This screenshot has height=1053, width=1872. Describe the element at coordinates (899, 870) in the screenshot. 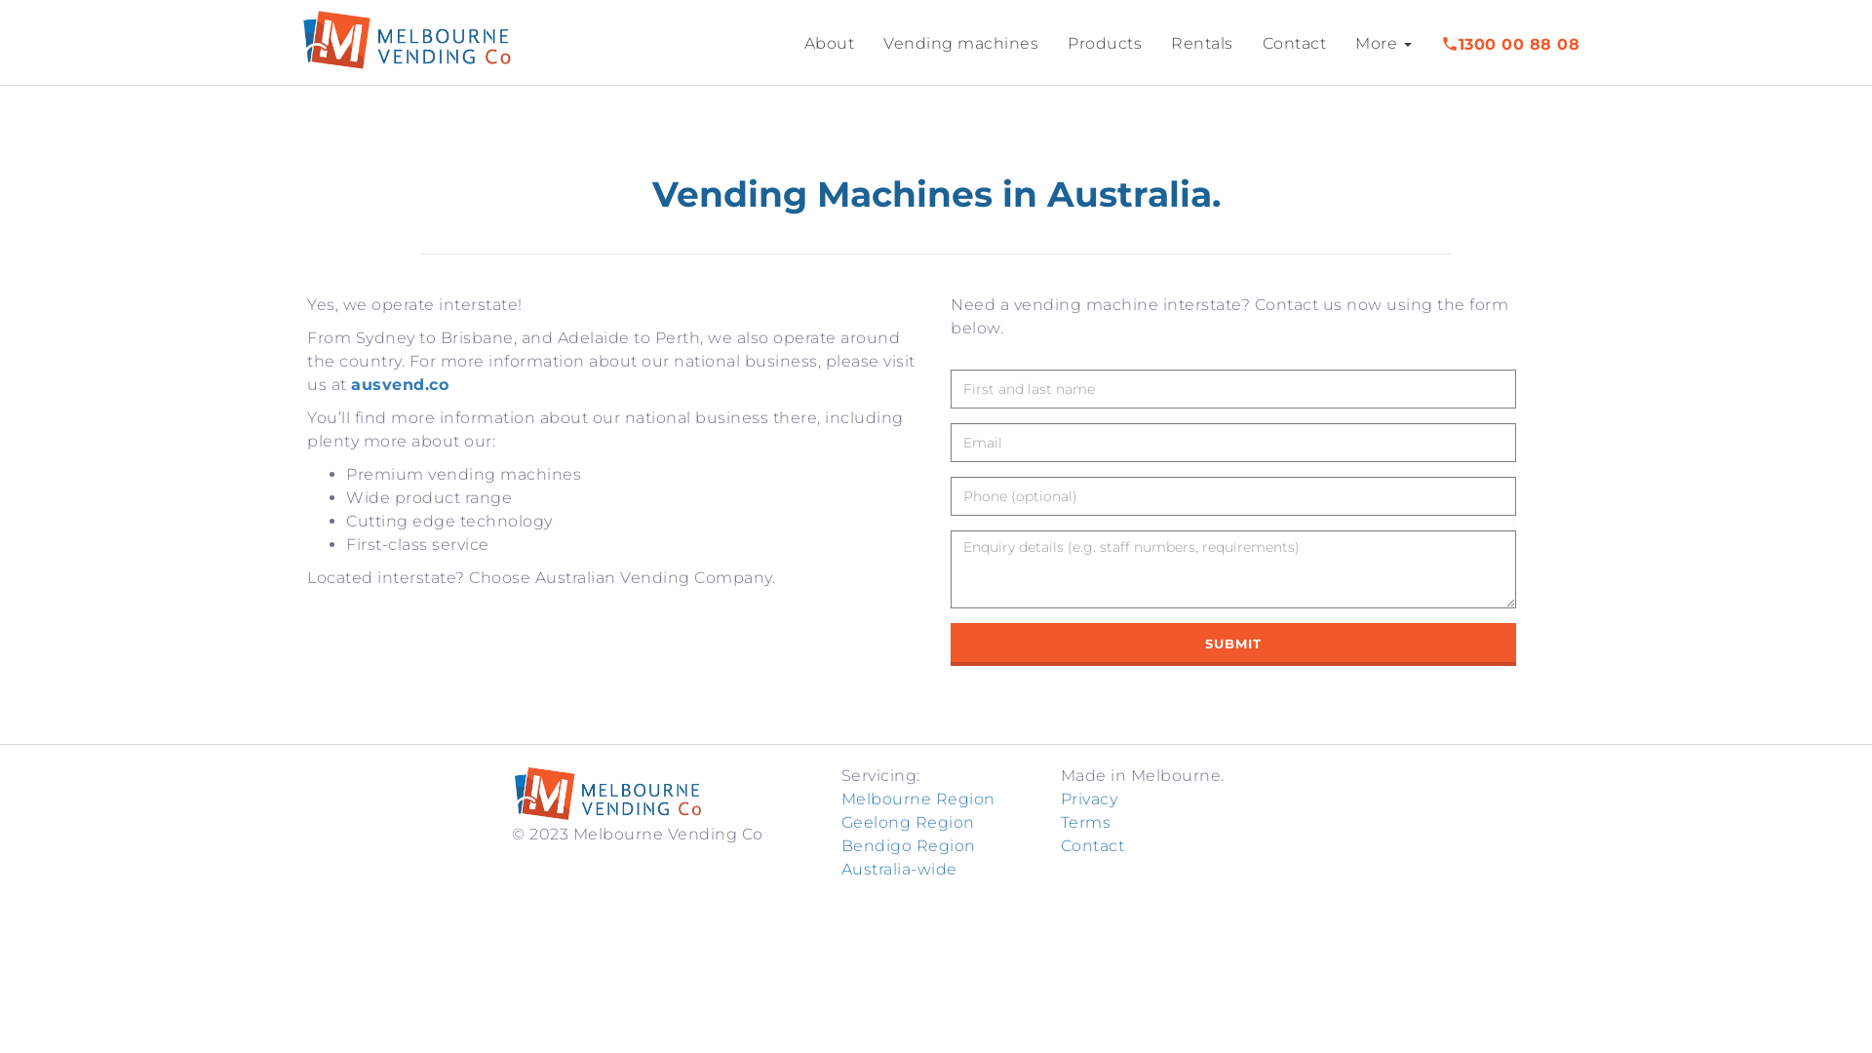

I see `Australia-wide` at that location.